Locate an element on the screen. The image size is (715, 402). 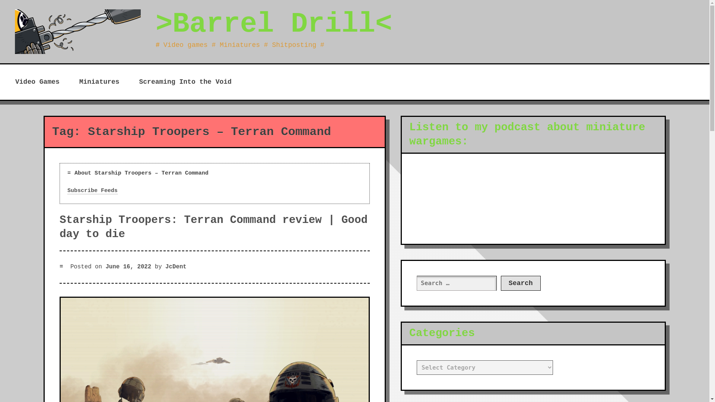
Search is located at coordinates (521, 283).